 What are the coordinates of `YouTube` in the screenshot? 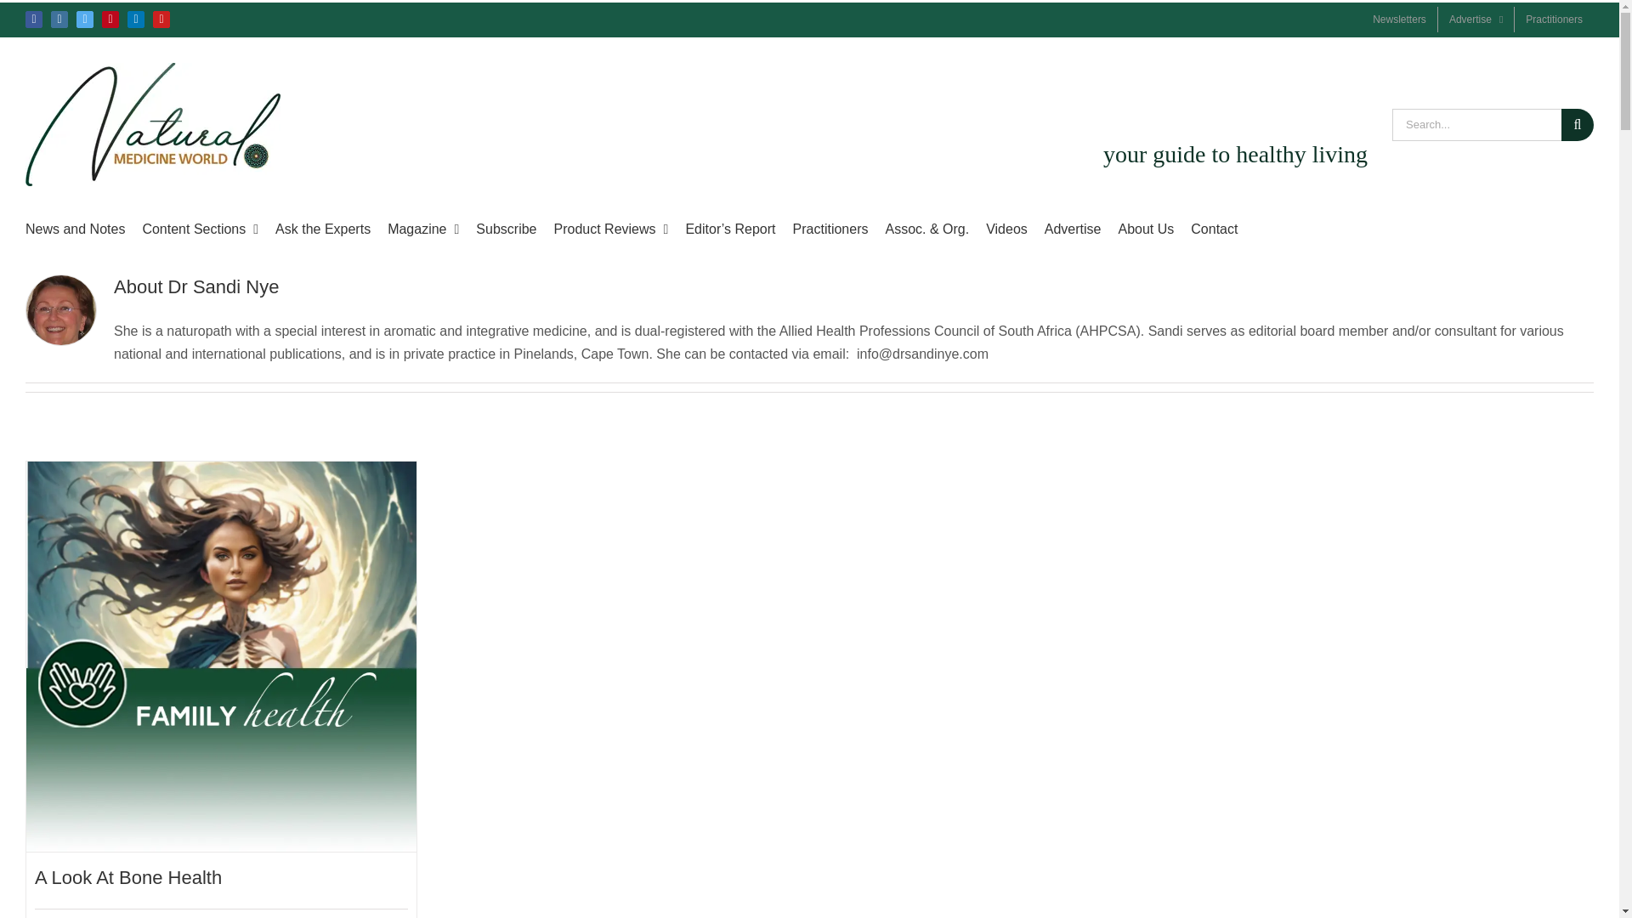 It's located at (161, 19).